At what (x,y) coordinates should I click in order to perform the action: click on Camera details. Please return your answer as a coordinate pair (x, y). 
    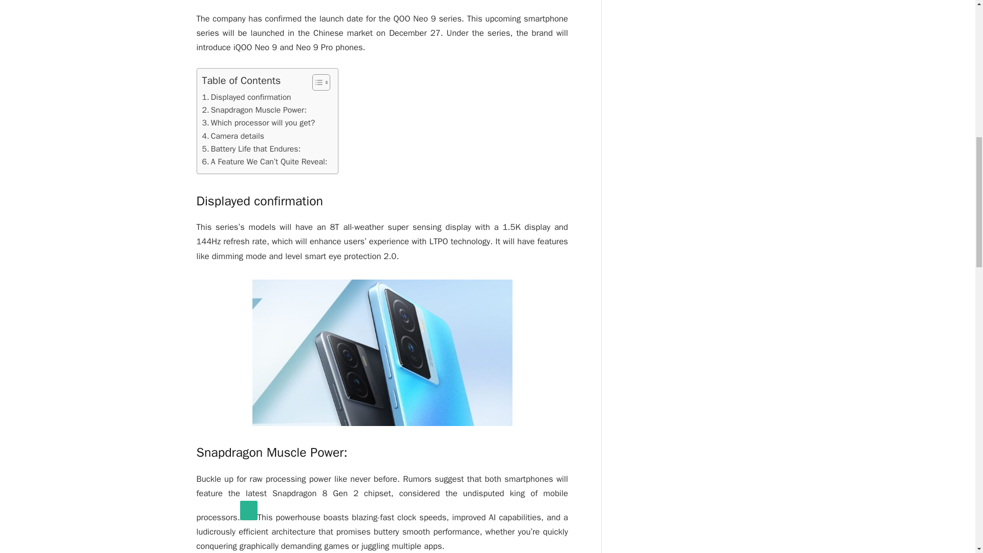
    Looking at the image, I should click on (232, 136).